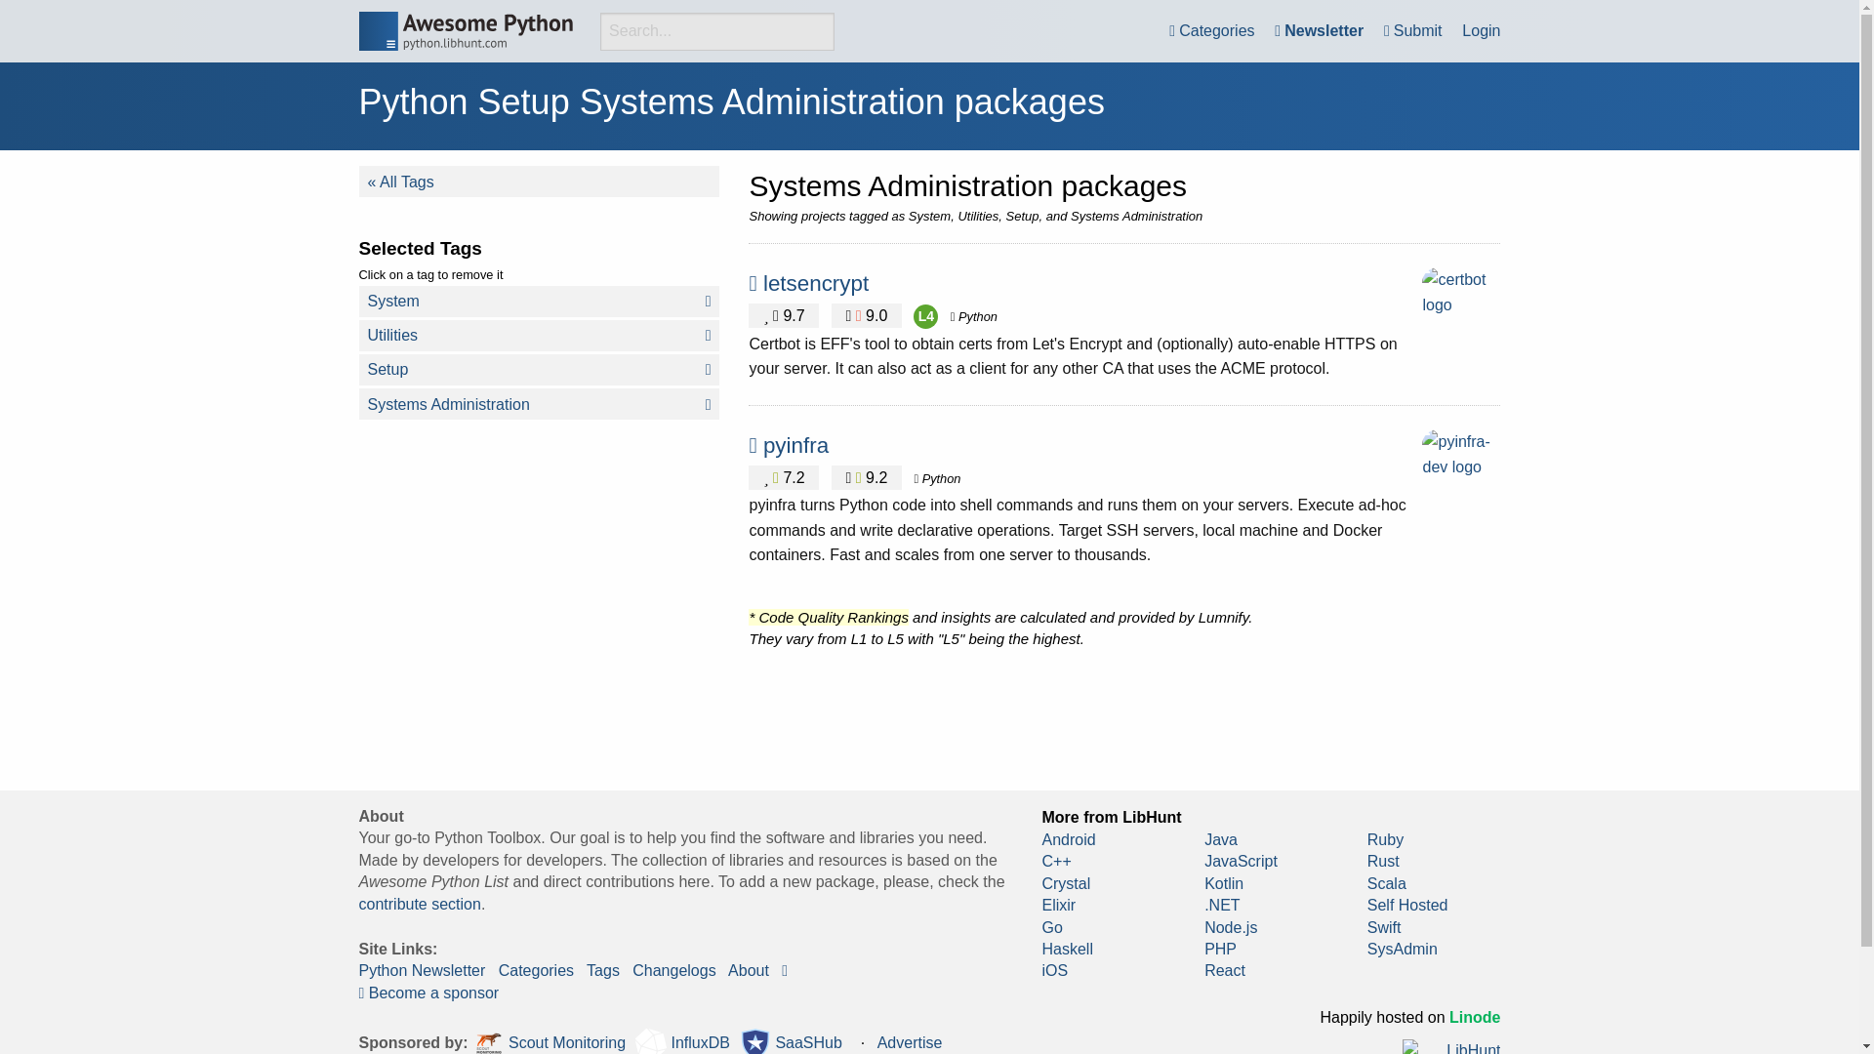  What do you see at coordinates (748, 970) in the screenshot?
I see `About` at bounding box center [748, 970].